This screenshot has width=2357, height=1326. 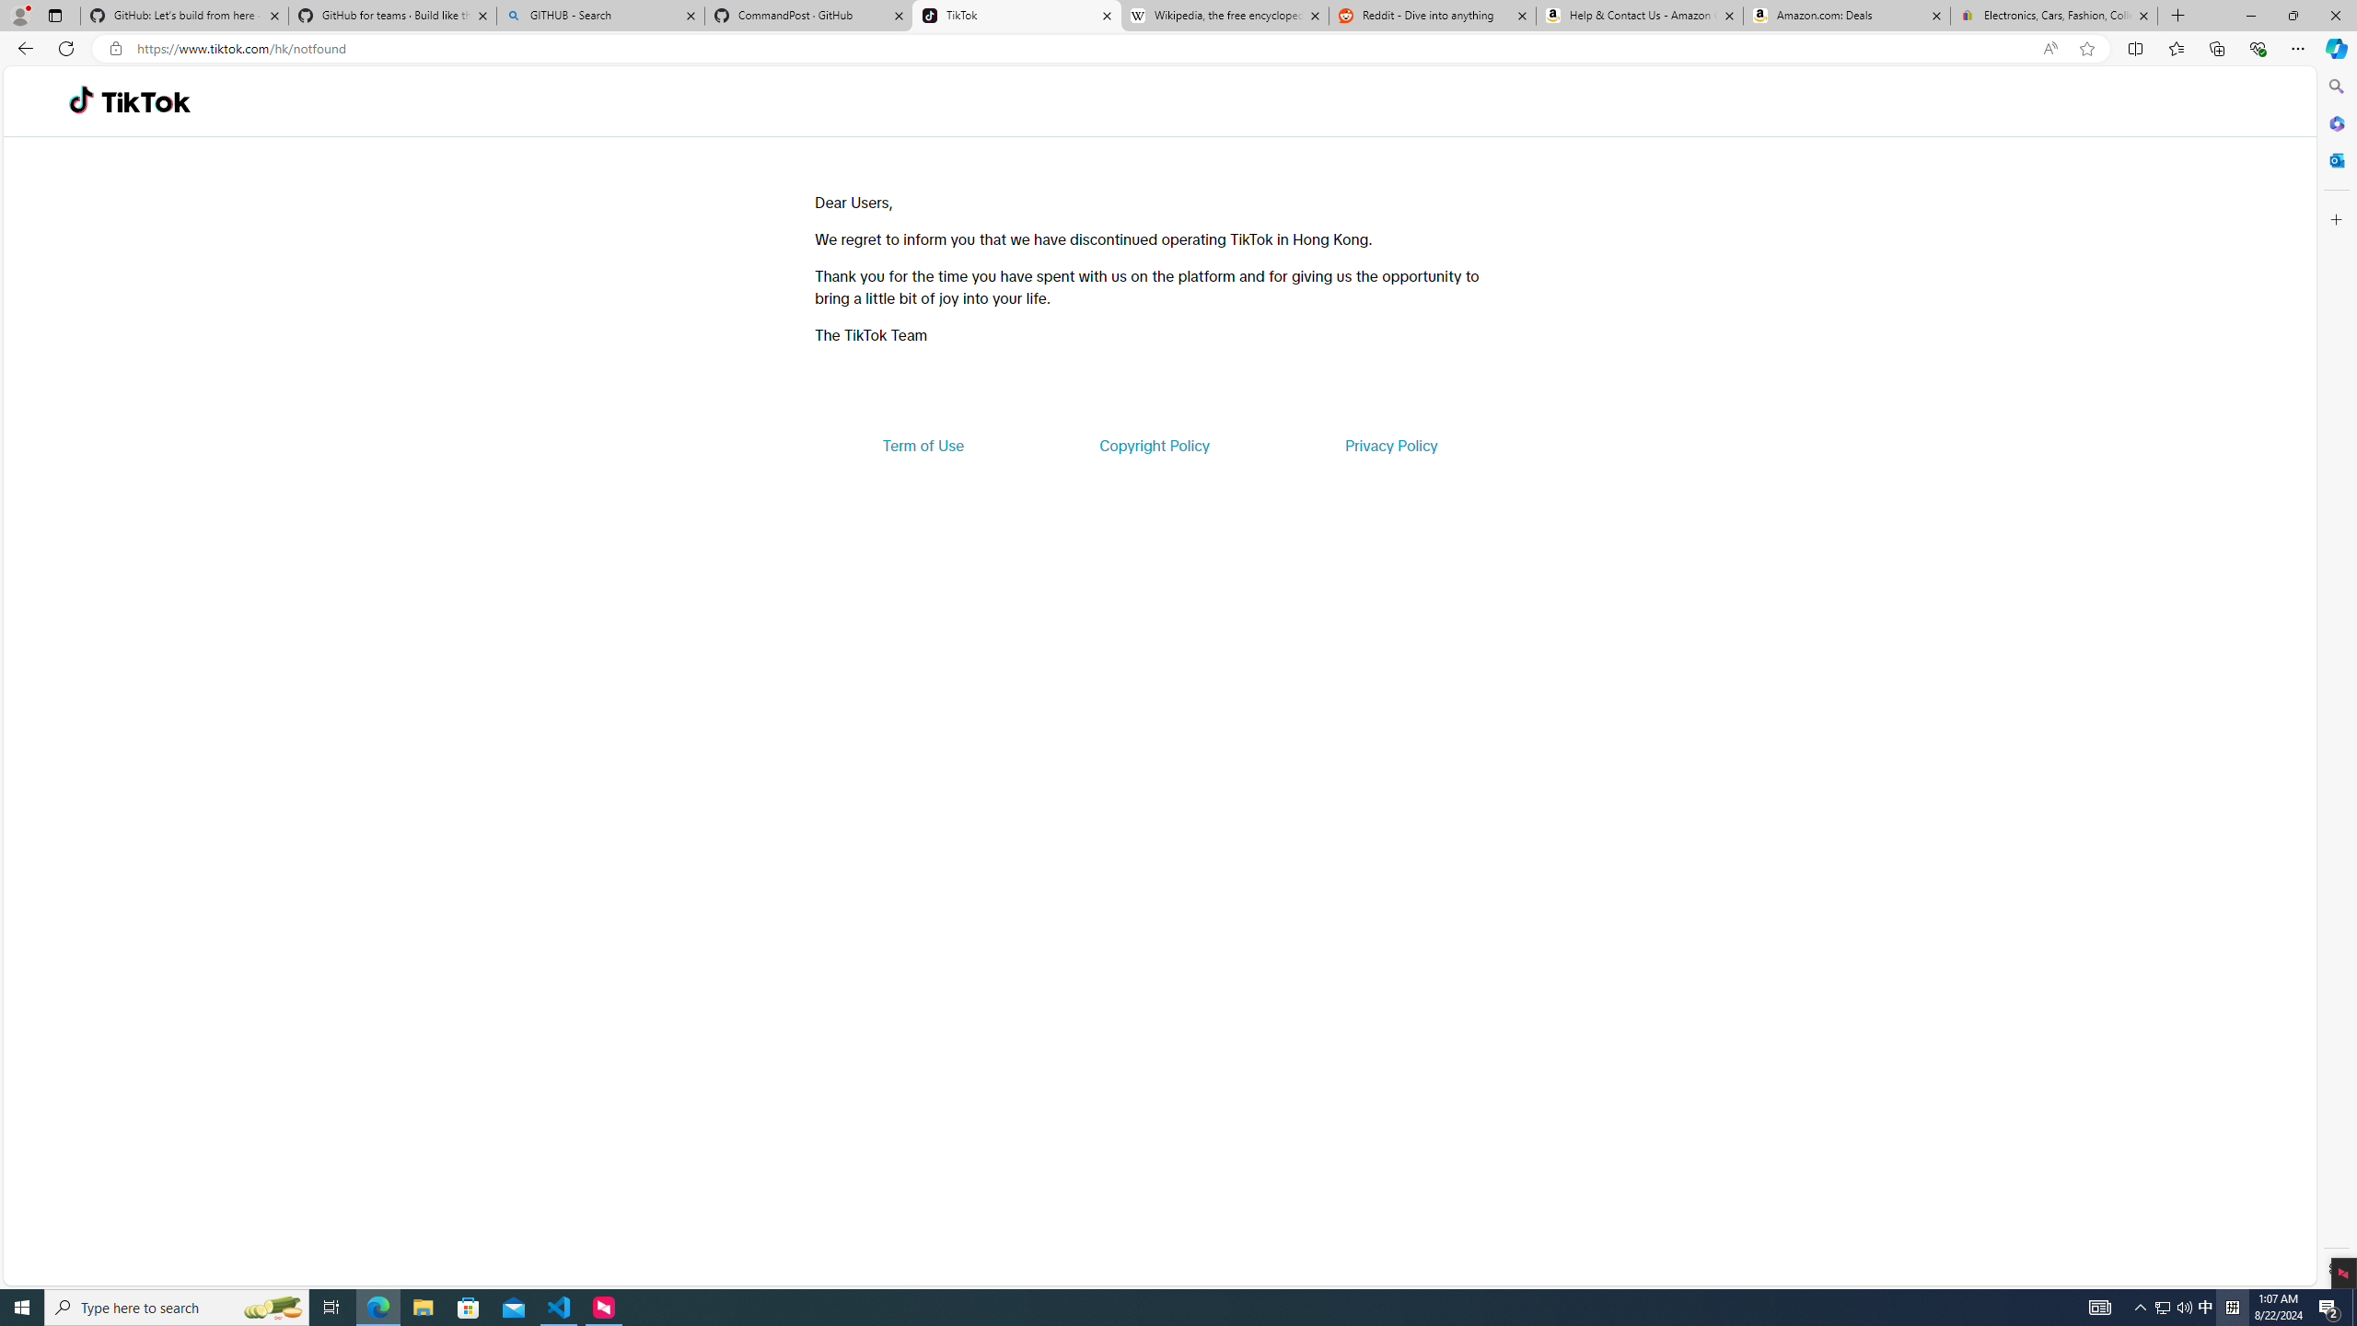 What do you see at coordinates (2335, 123) in the screenshot?
I see `Microsoft 365` at bounding box center [2335, 123].